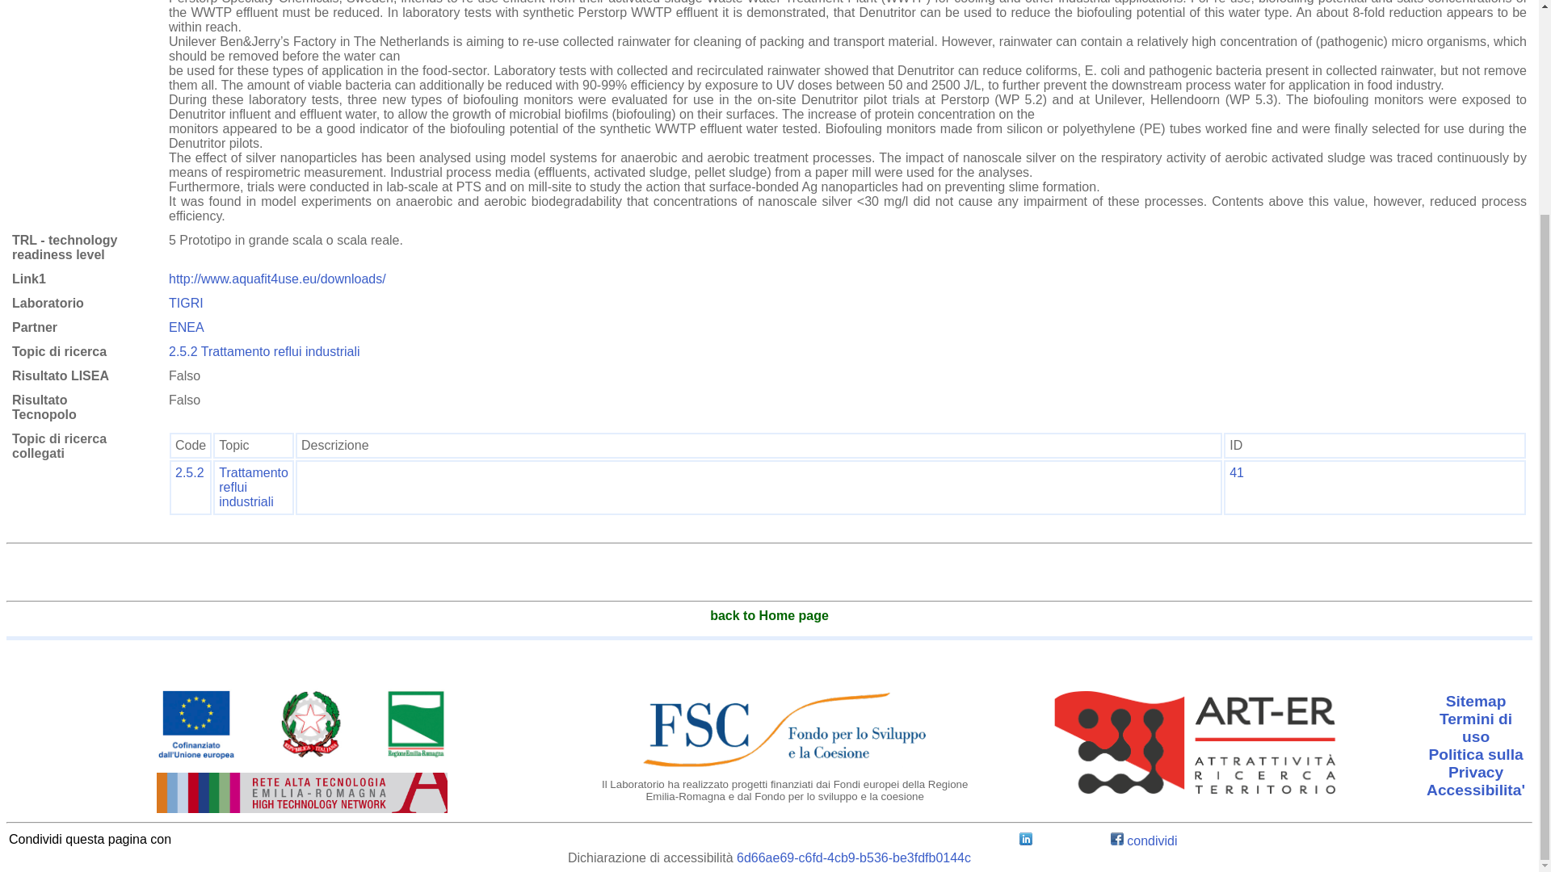  I want to click on Link to 'Accessibilita'' , so click(1475, 790).